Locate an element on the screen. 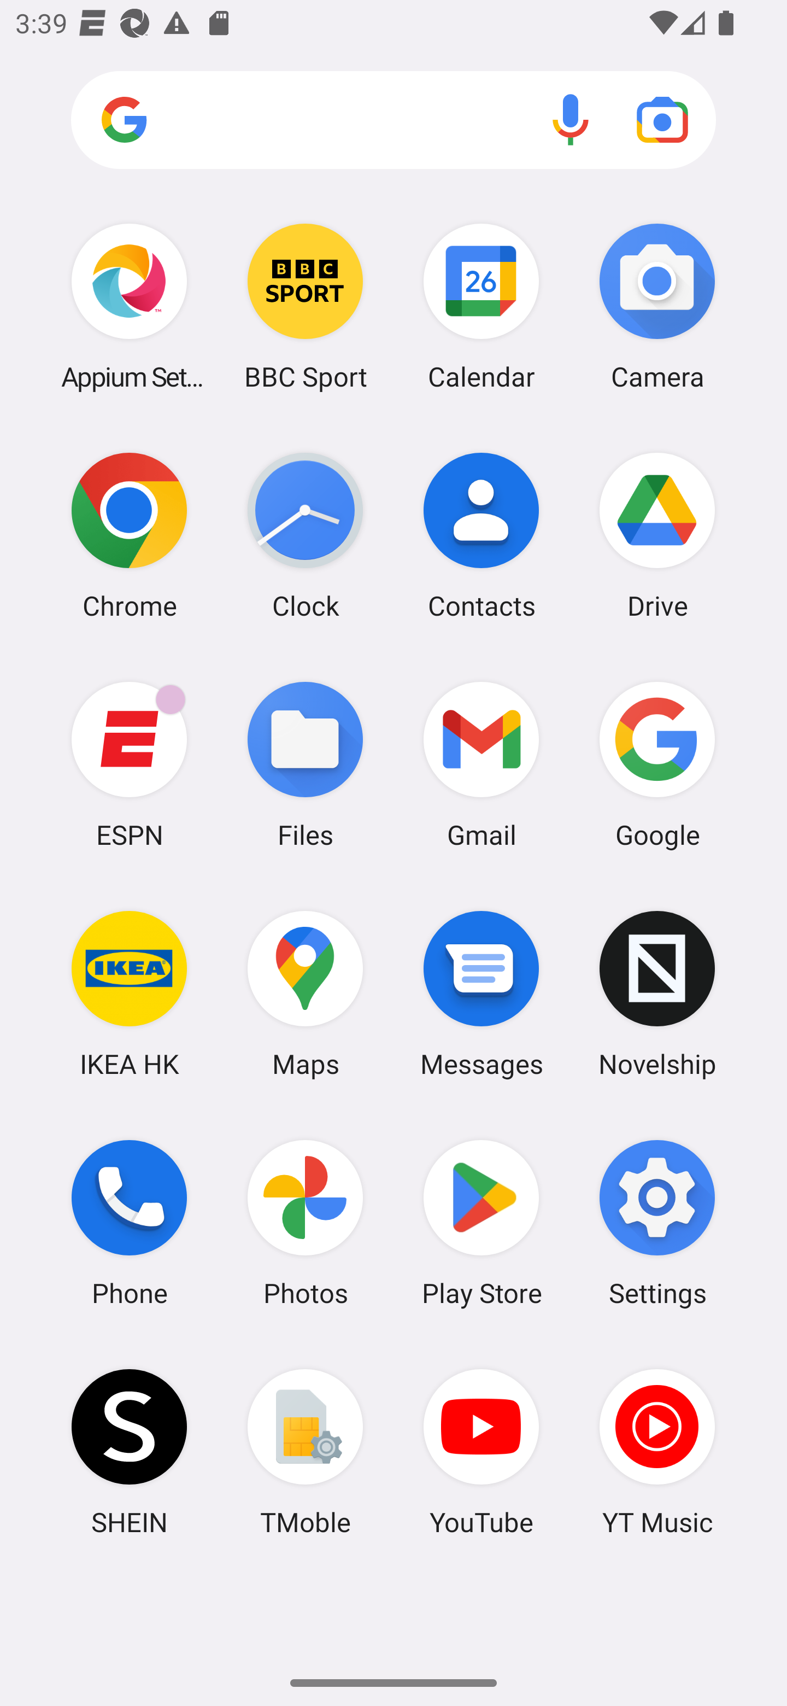 The height and width of the screenshot is (1706, 787). Appium Settings is located at coordinates (129, 306).